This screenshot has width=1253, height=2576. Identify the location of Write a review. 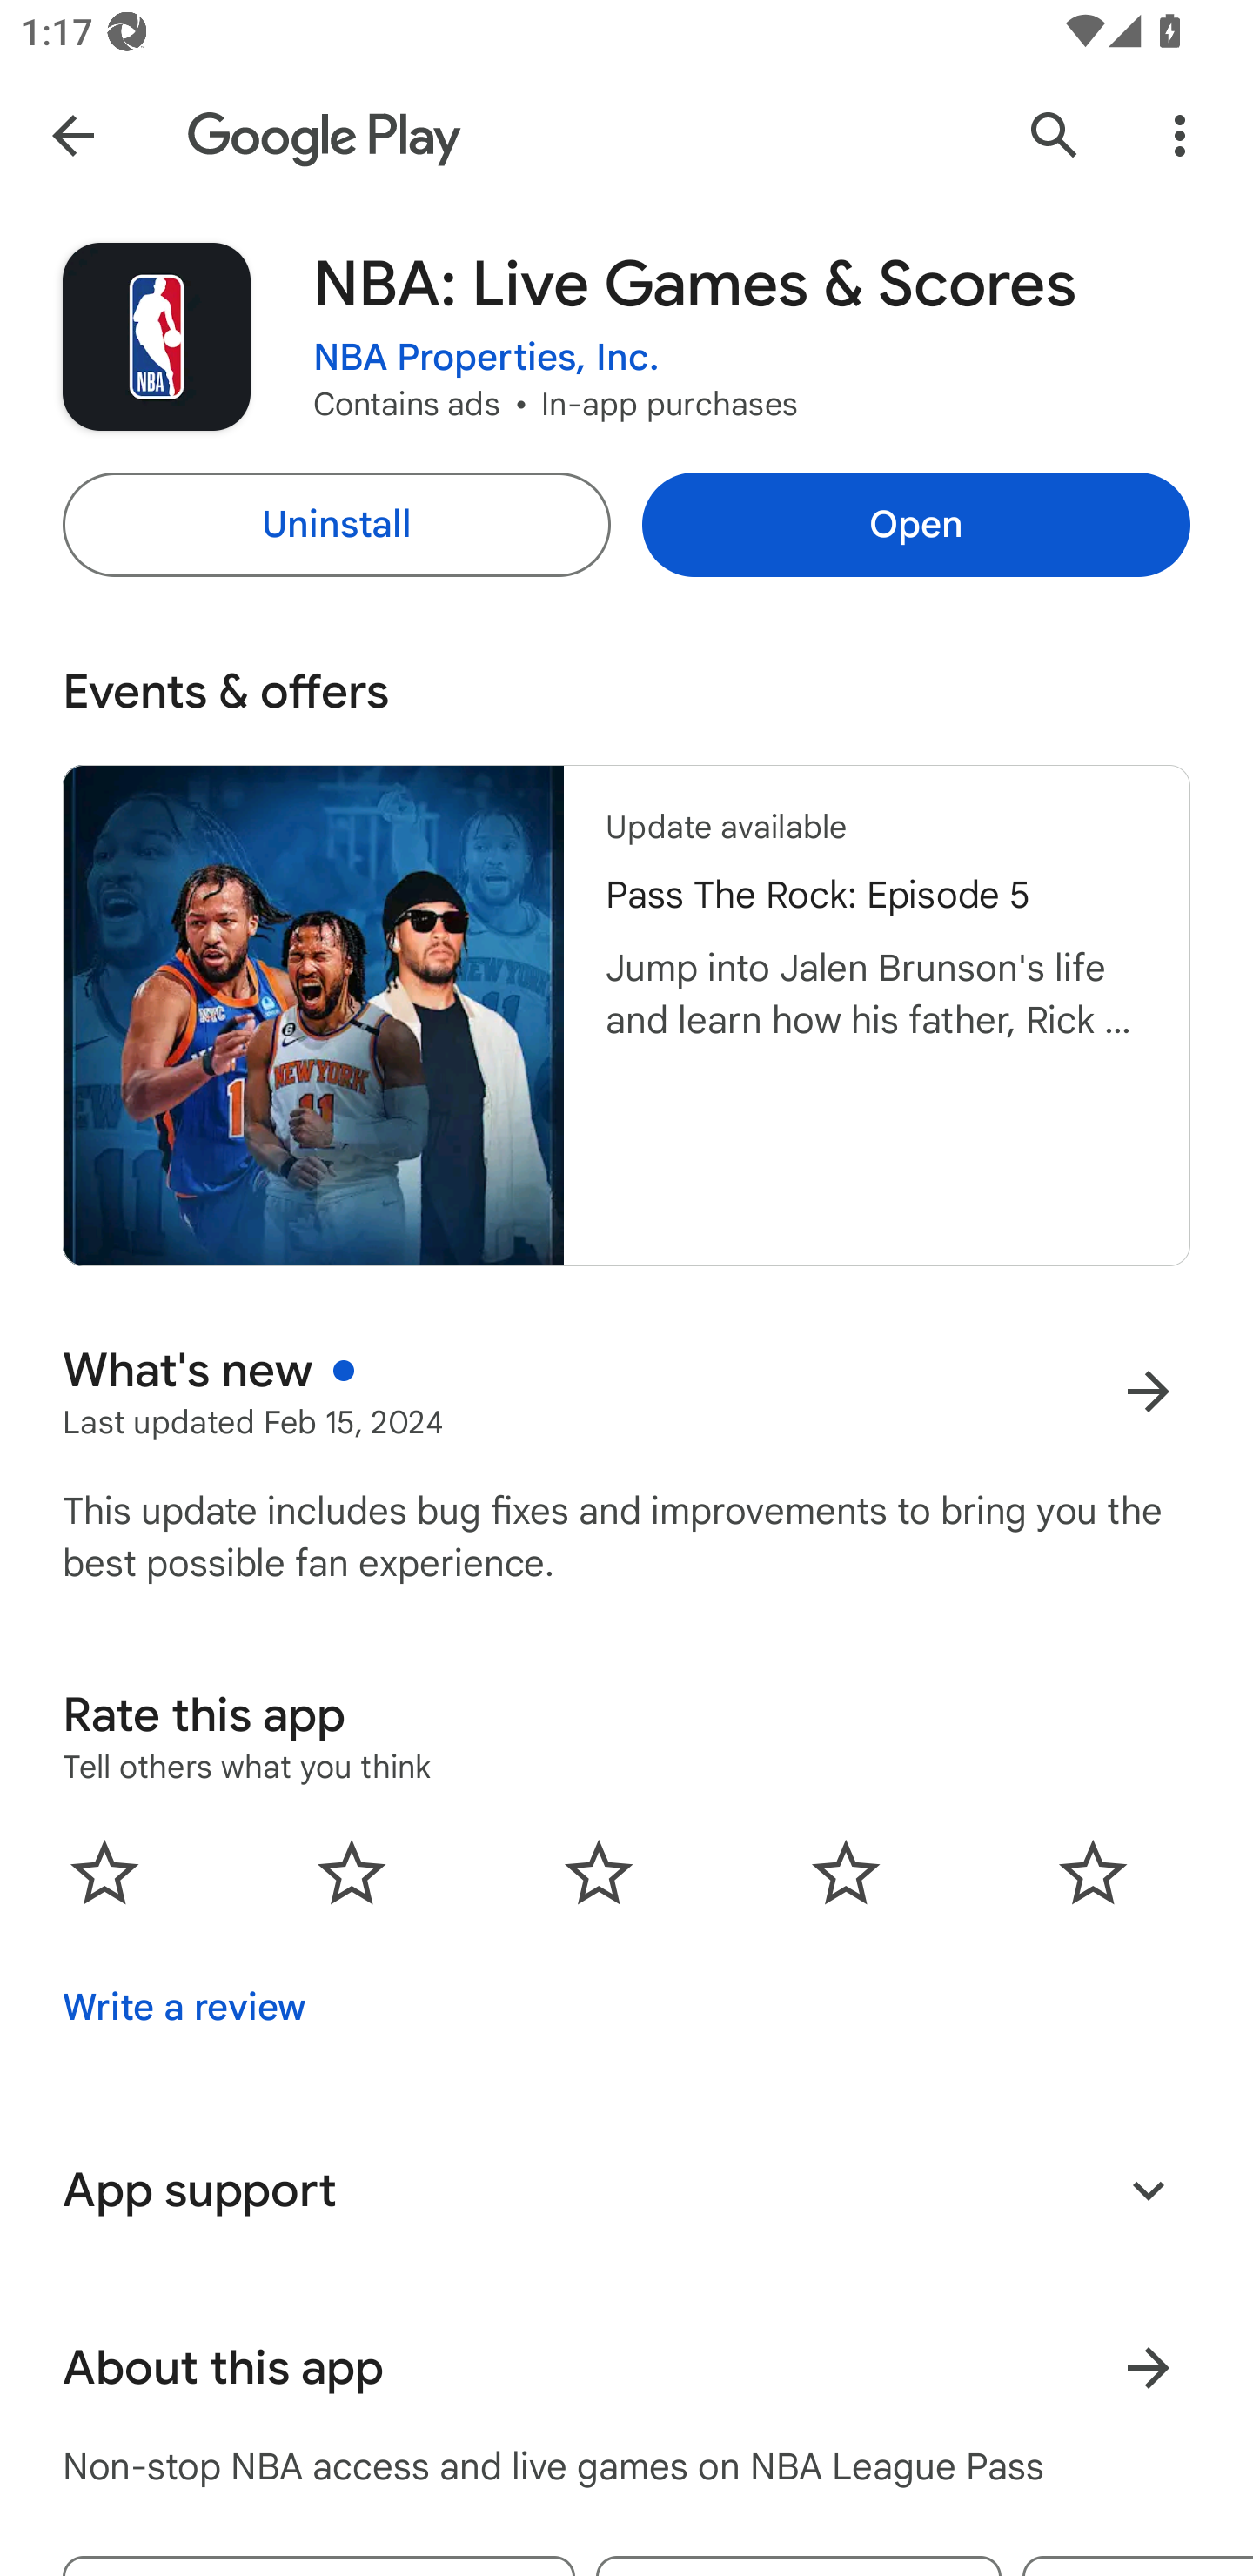
(184, 2007).